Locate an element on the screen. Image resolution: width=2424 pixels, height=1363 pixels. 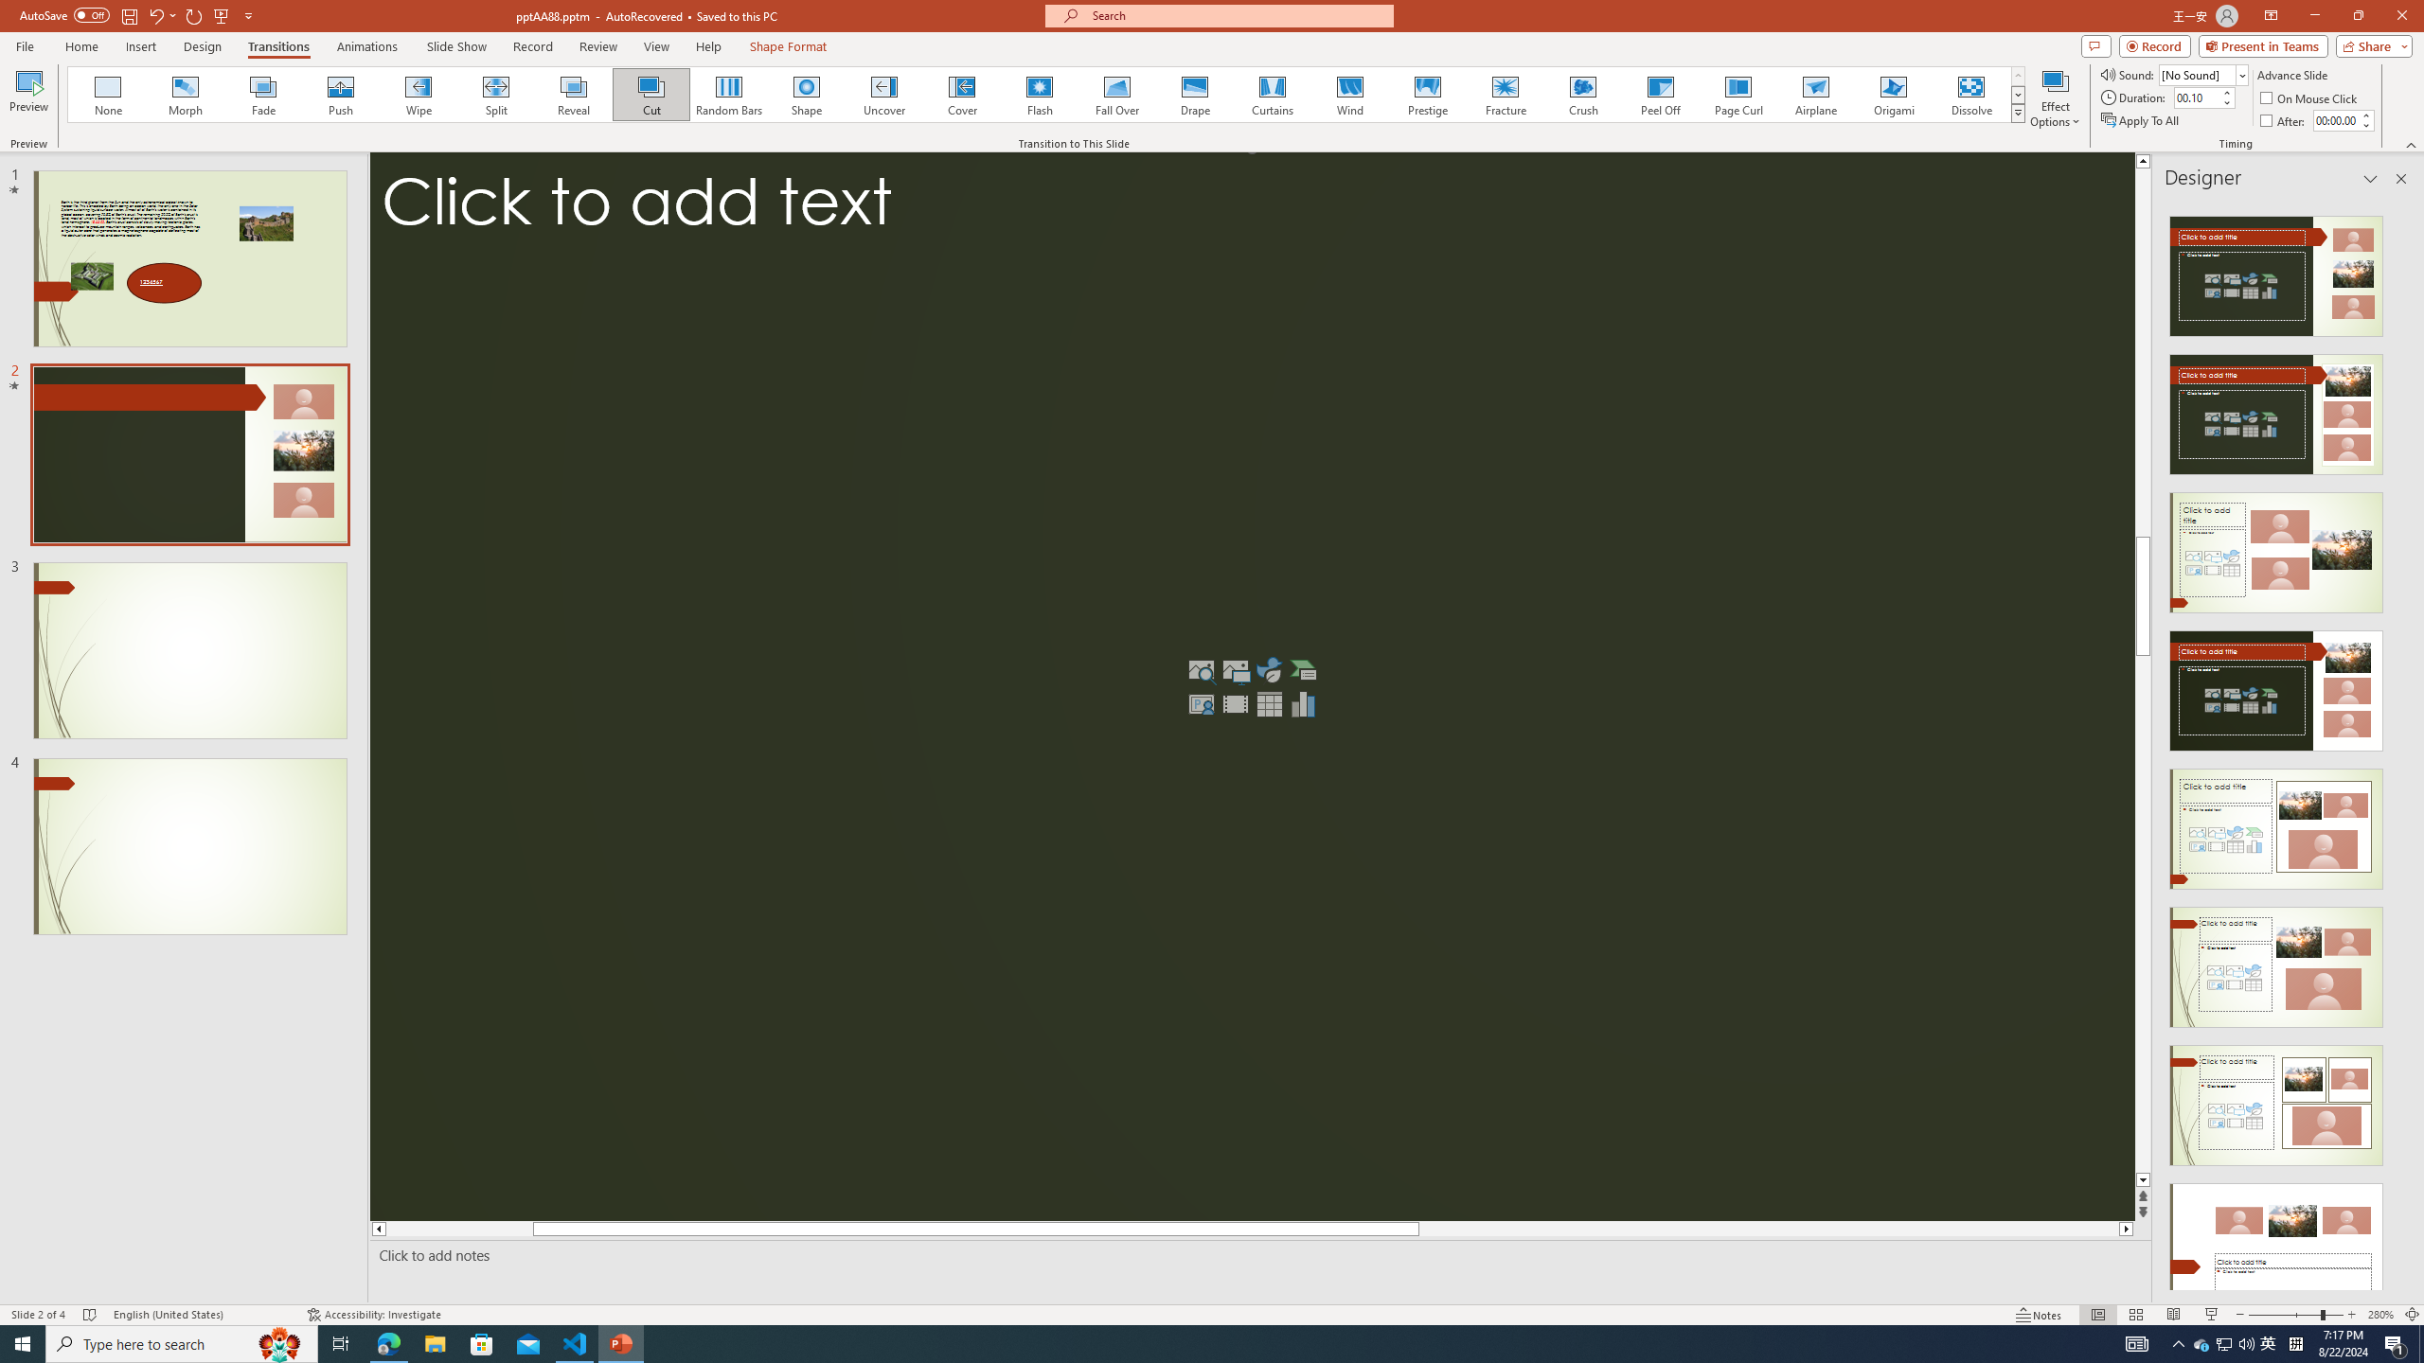
Dissolve is located at coordinates (1970, 95).